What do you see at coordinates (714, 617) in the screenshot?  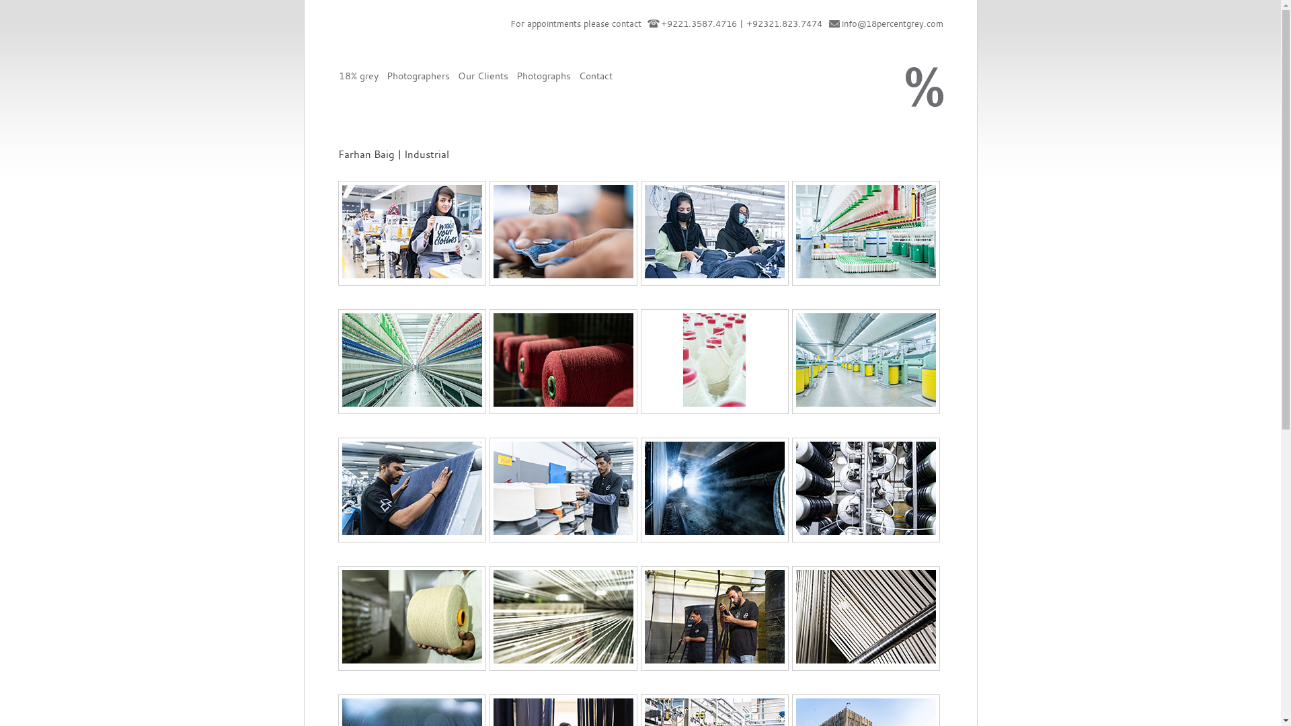 I see `Farhan Baig` at bounding box center [714, 617].